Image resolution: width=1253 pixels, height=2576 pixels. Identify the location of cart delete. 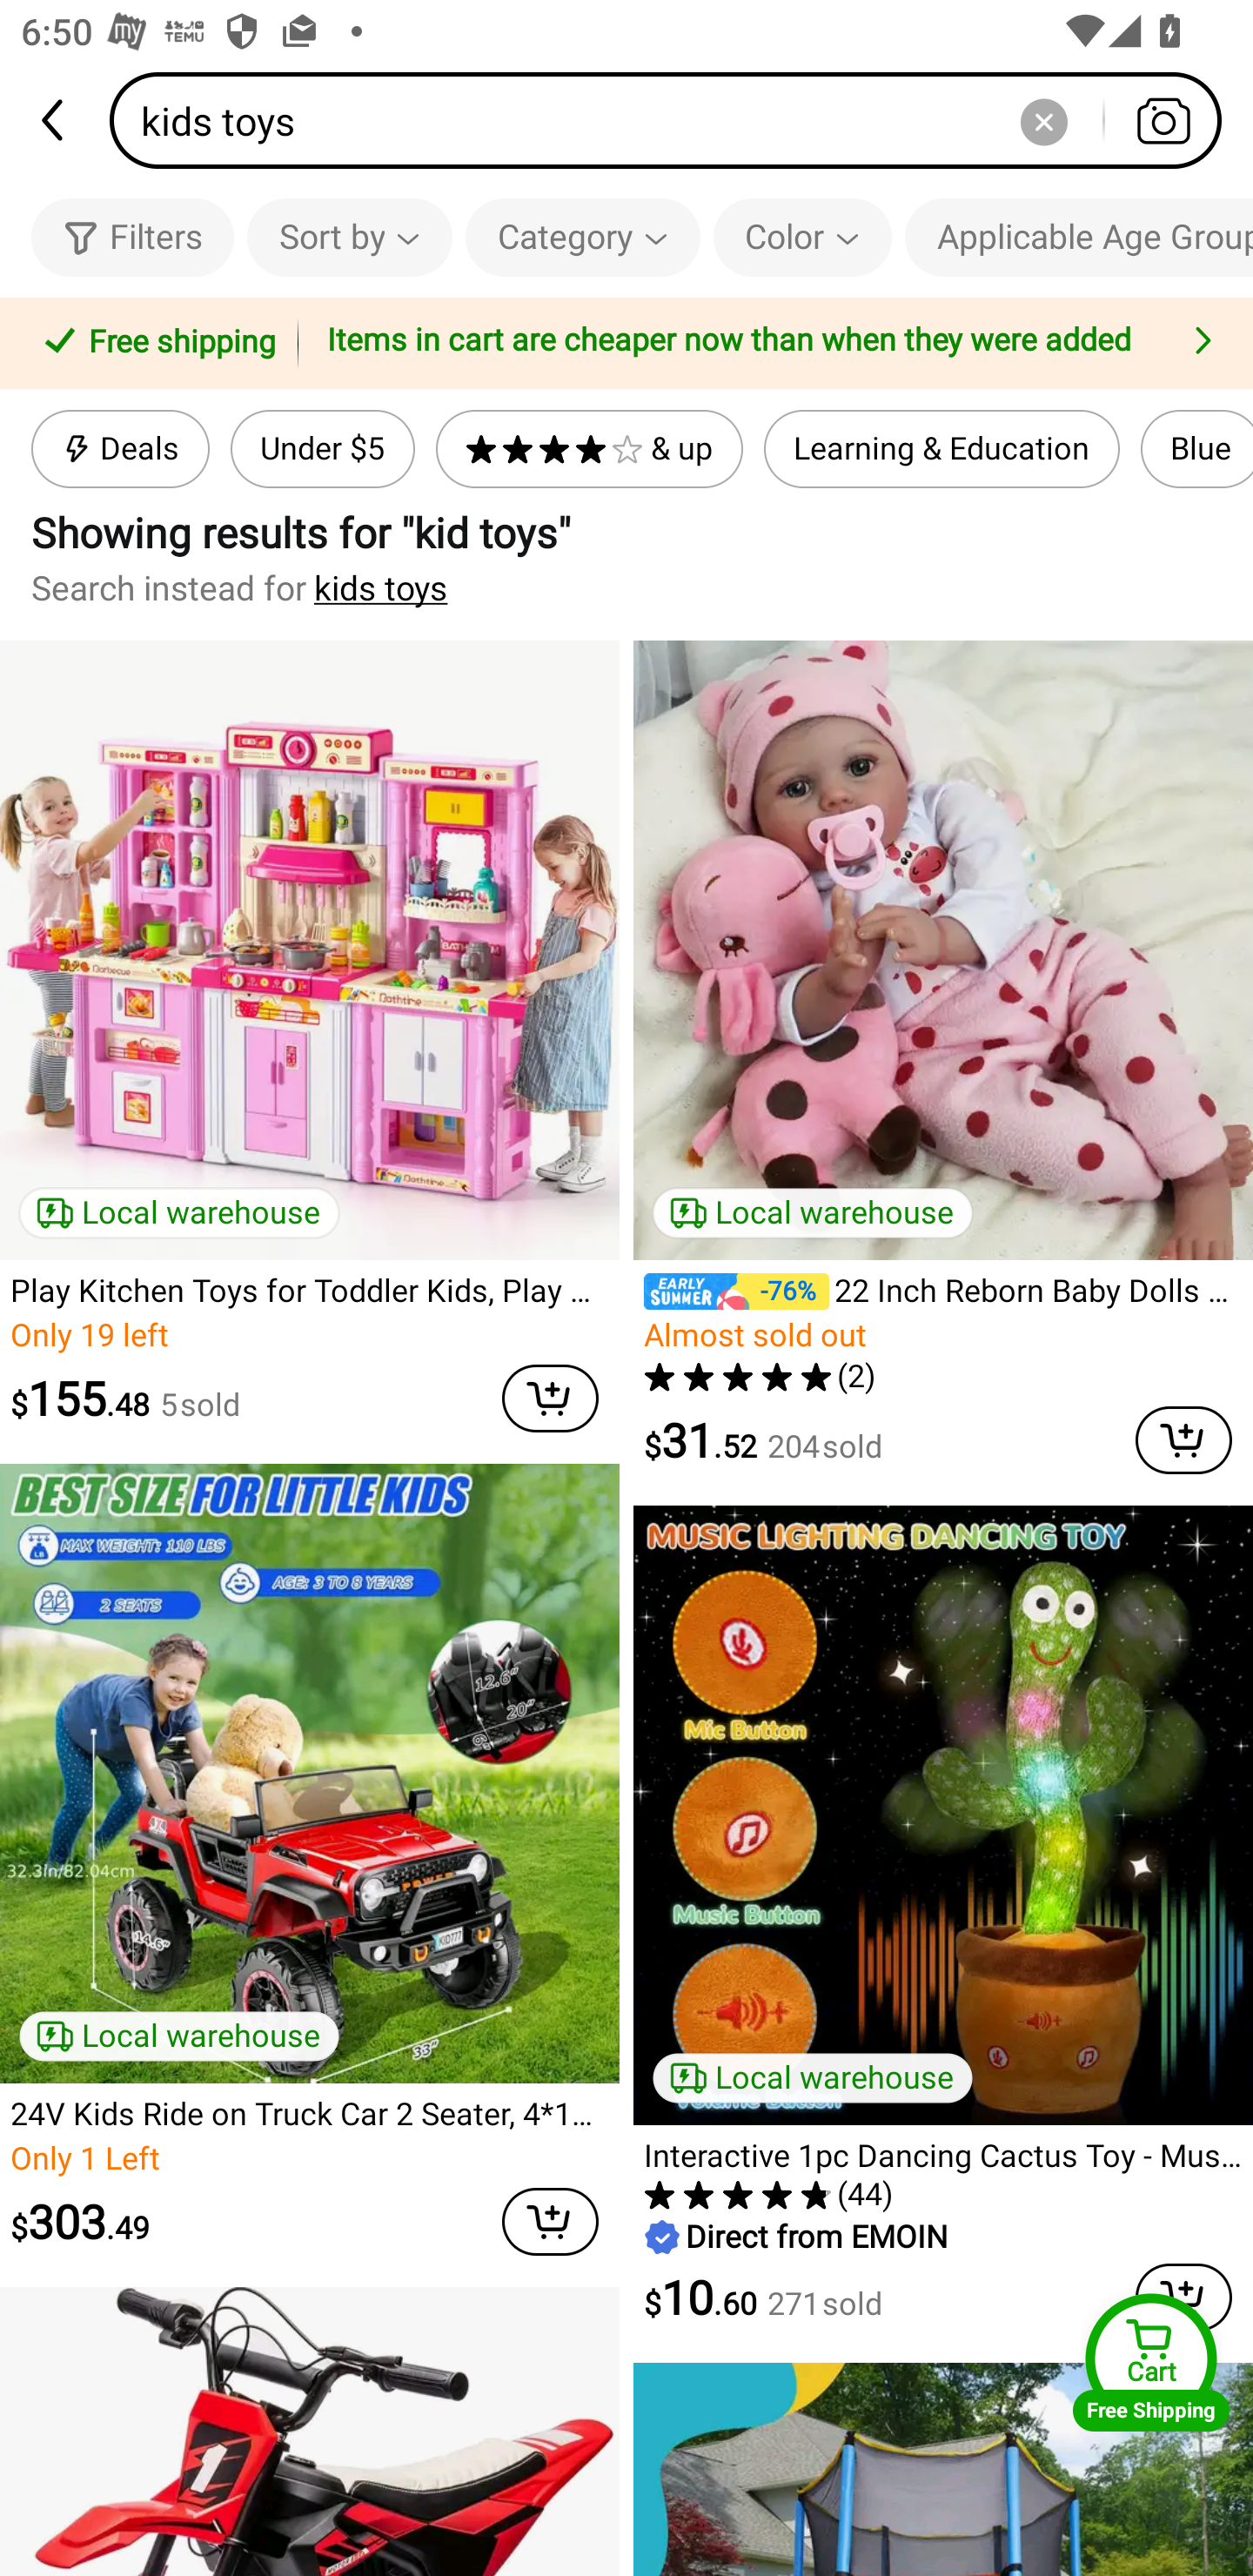
(550, 1398).